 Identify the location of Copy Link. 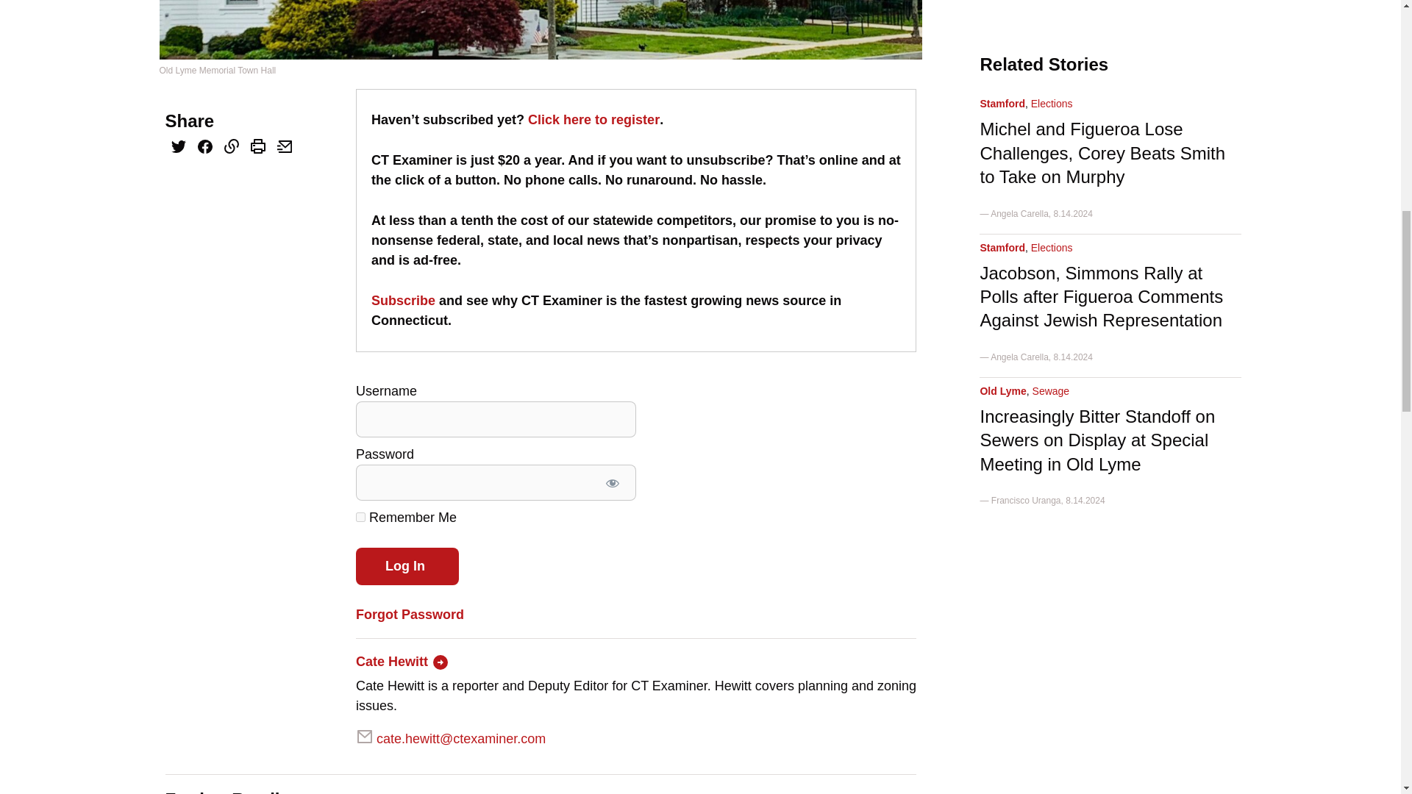
(231, 147).